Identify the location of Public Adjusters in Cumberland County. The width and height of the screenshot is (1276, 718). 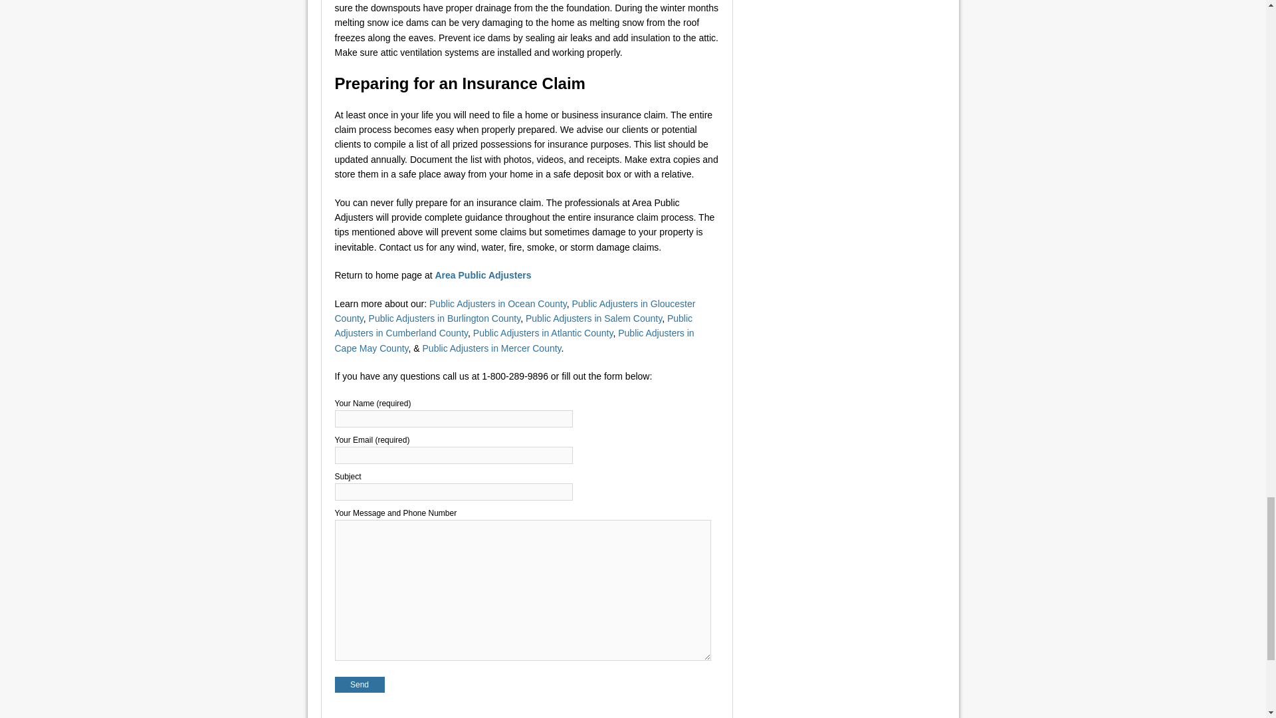
(513, 325).